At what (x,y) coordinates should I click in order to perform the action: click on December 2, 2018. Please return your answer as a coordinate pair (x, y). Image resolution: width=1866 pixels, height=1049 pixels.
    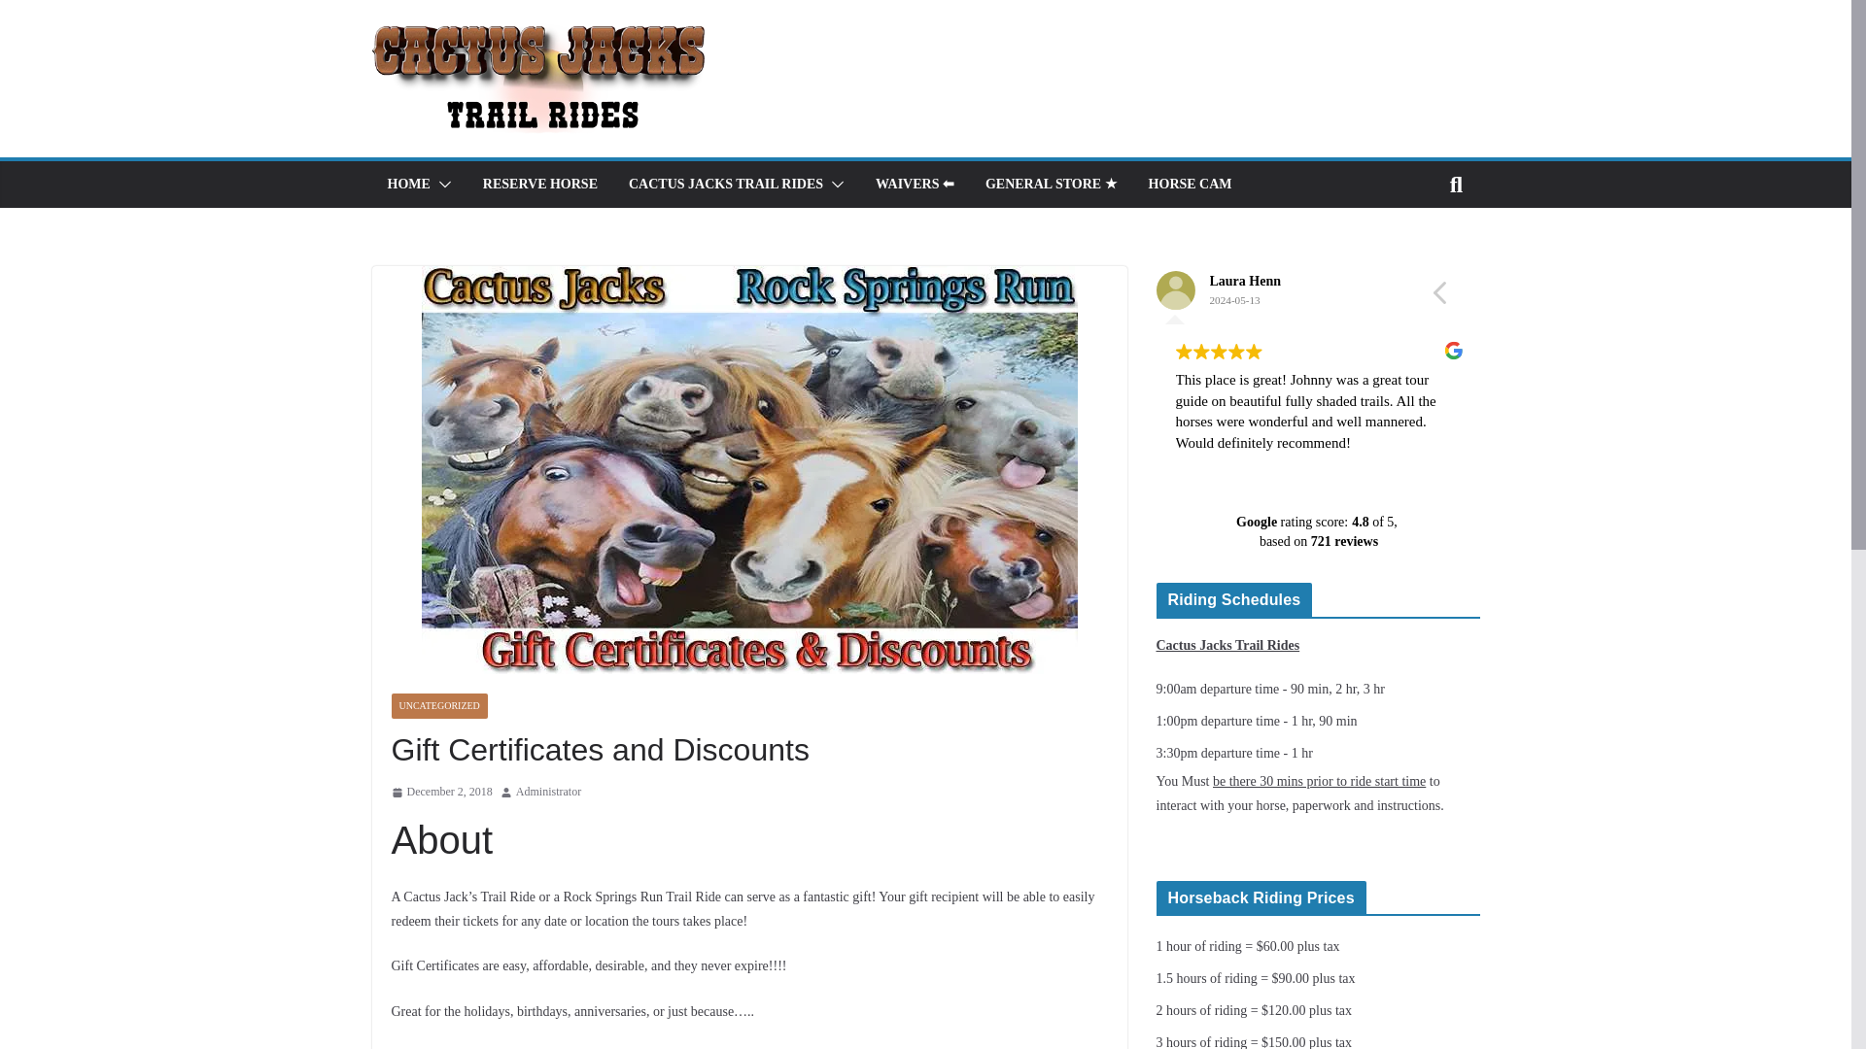
    Looking at the image, I should click on (441, 793).